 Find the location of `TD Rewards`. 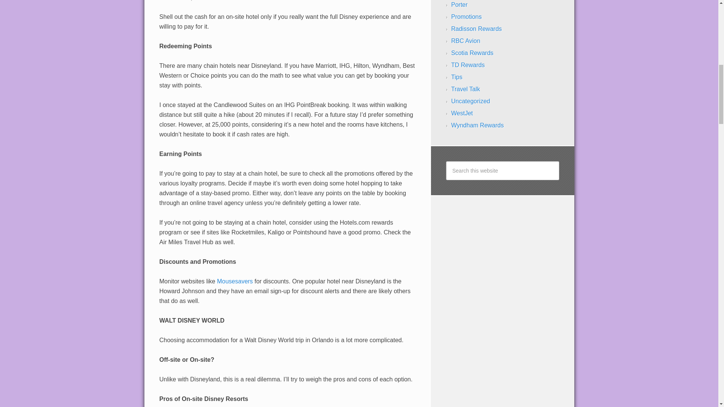

TD Rewards is located at coordinates (468, 65).